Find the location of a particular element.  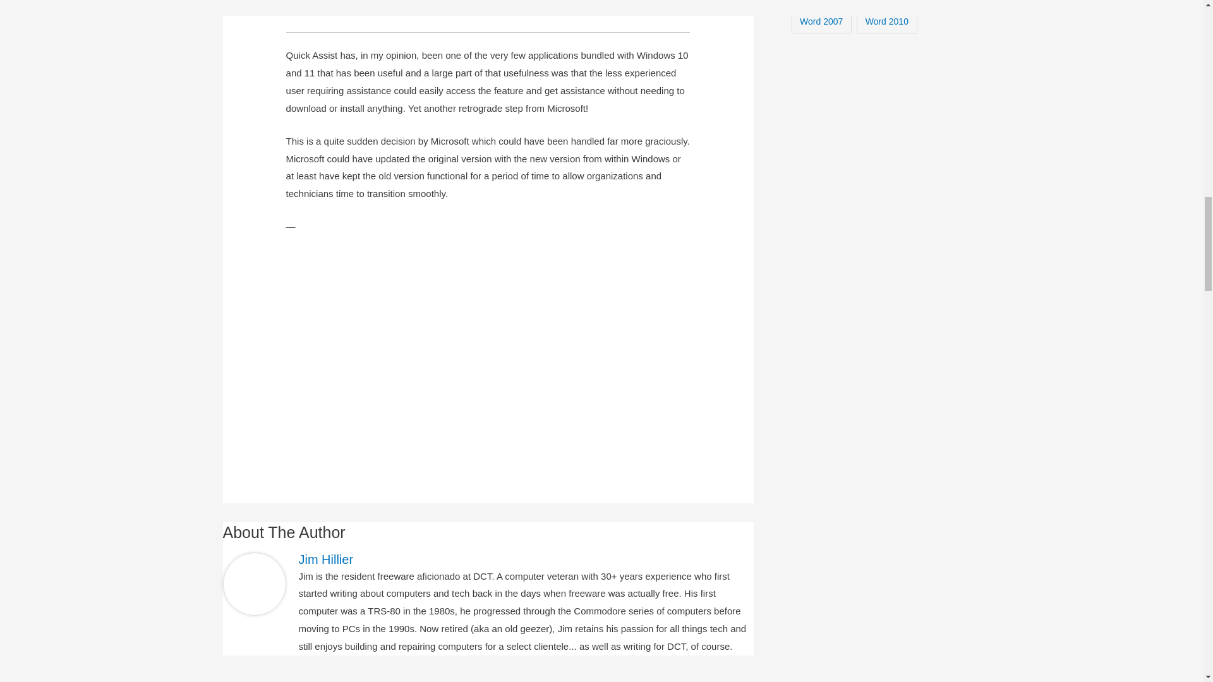

Facebook: Temporarily Blocked Because You're Going Too Fast is located at coordinates (259, 679).